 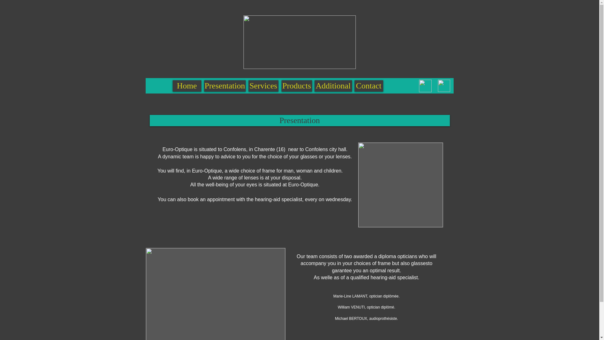 What do you see at coordinates (300, 120) in the screenshot?
I see `Presentation` at bounding box center [300, 120].